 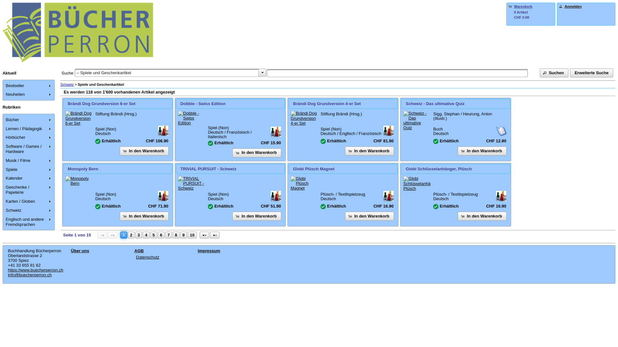 What do you see at coordinates (482, 216) in the screenshot?
I see `In den Warenkorb` at bounding box center [482, 216].